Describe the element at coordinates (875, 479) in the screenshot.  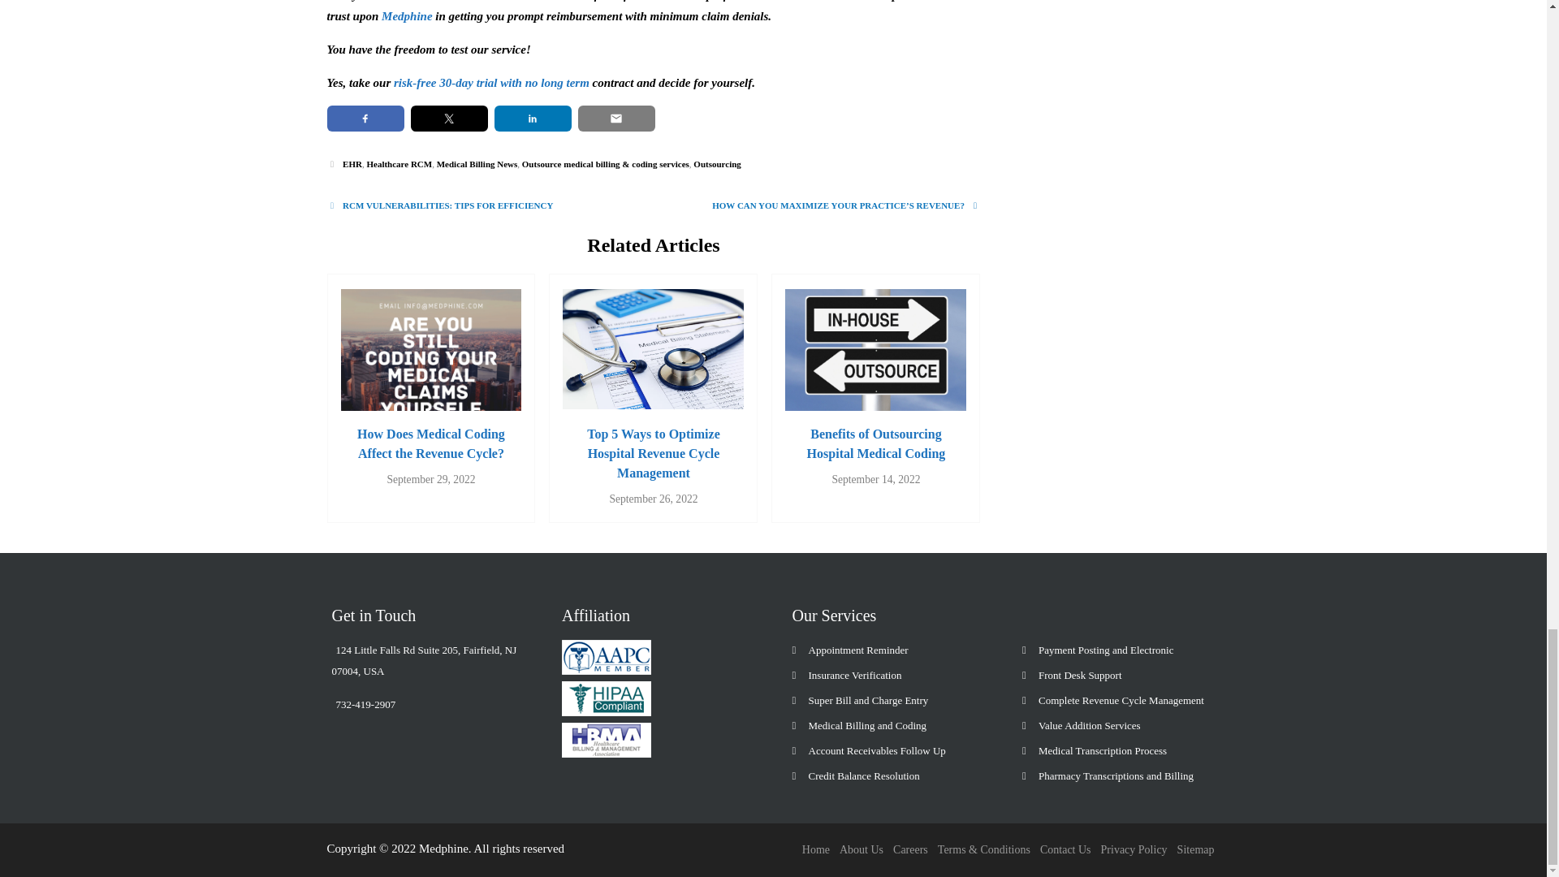
I see `9:19 am` at that location.